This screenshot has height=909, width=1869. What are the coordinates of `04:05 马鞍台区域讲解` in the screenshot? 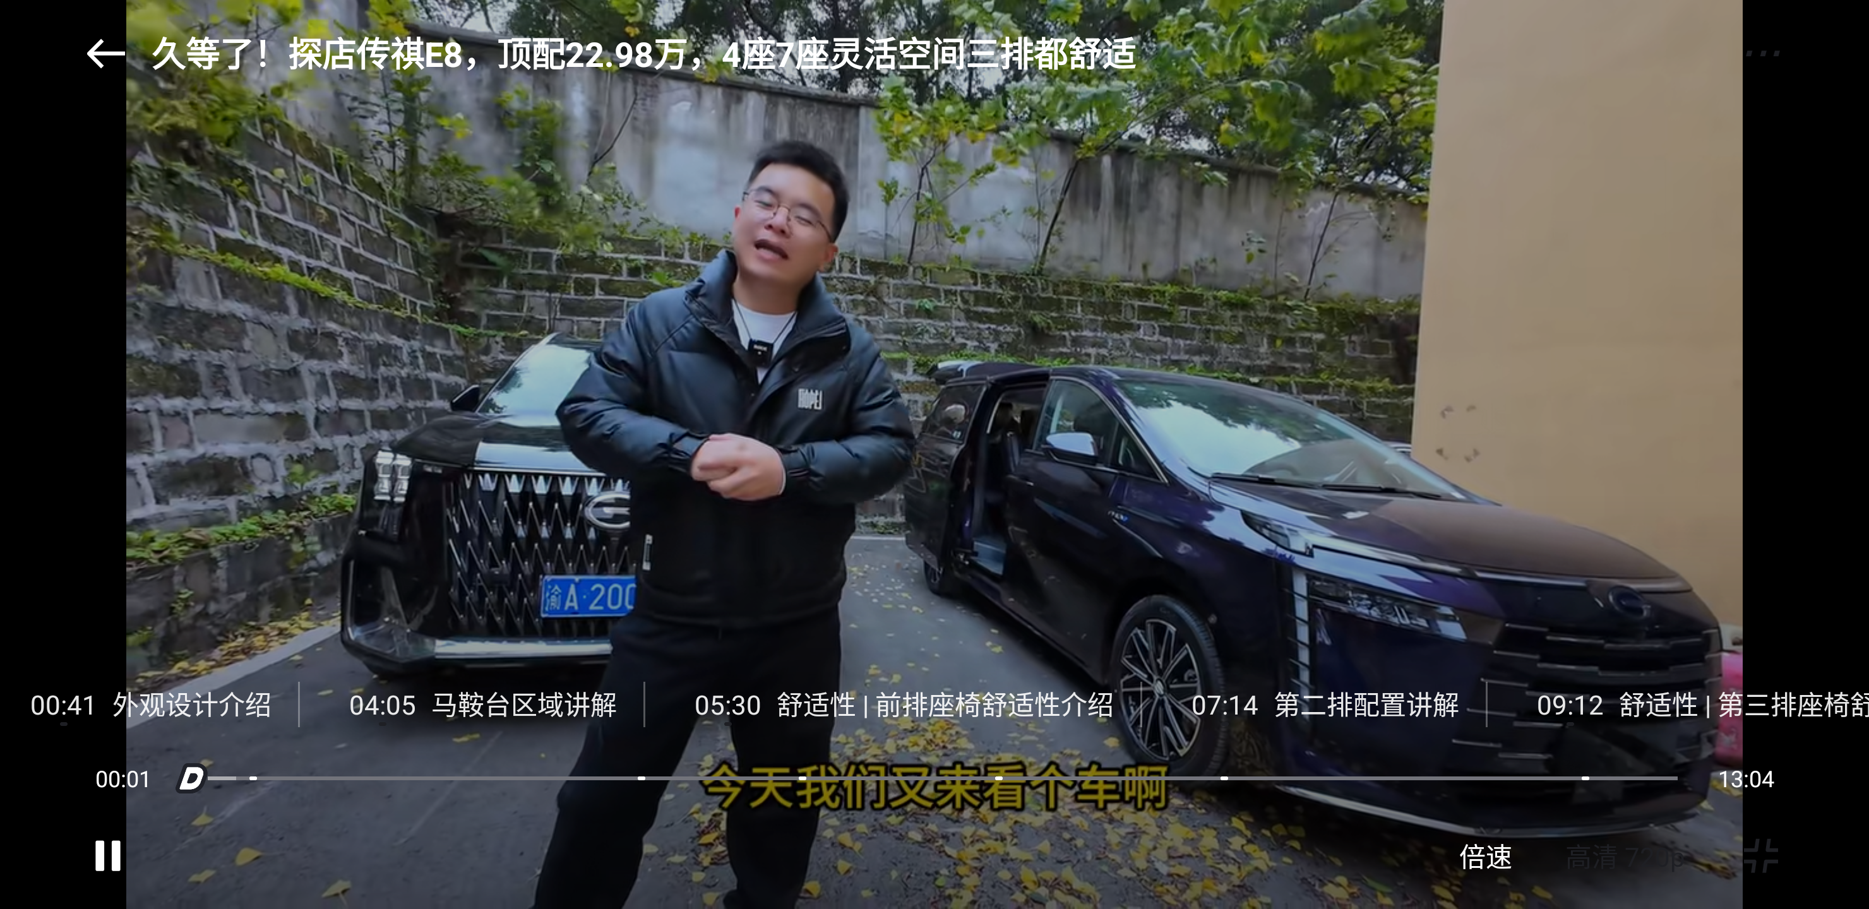 It's located at (482, 704).